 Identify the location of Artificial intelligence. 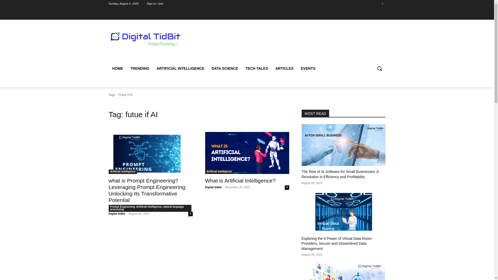
(219, 172).